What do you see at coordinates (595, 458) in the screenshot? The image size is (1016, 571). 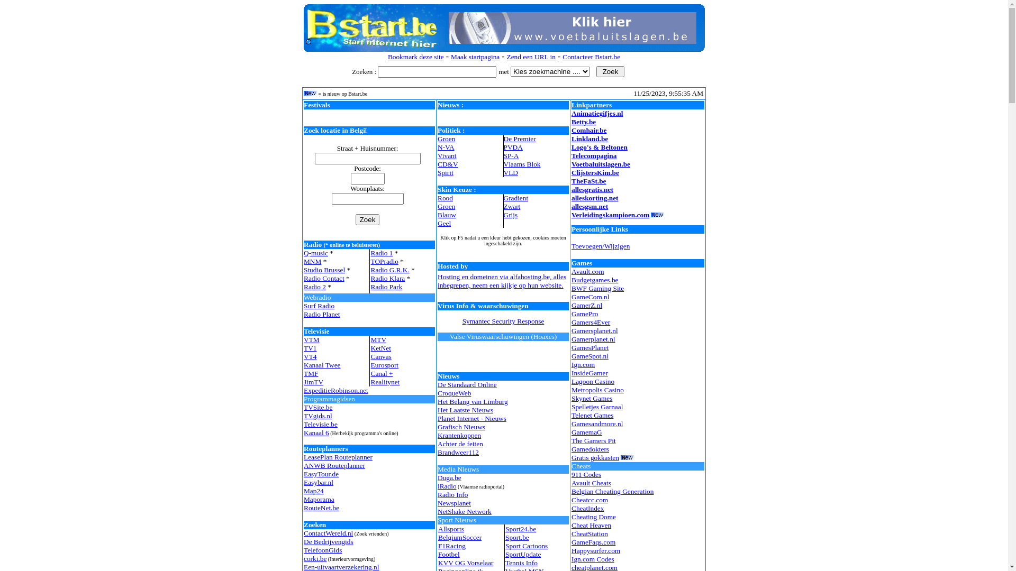 I see `Gratis gokkasten` at bounding box center [595, 458].